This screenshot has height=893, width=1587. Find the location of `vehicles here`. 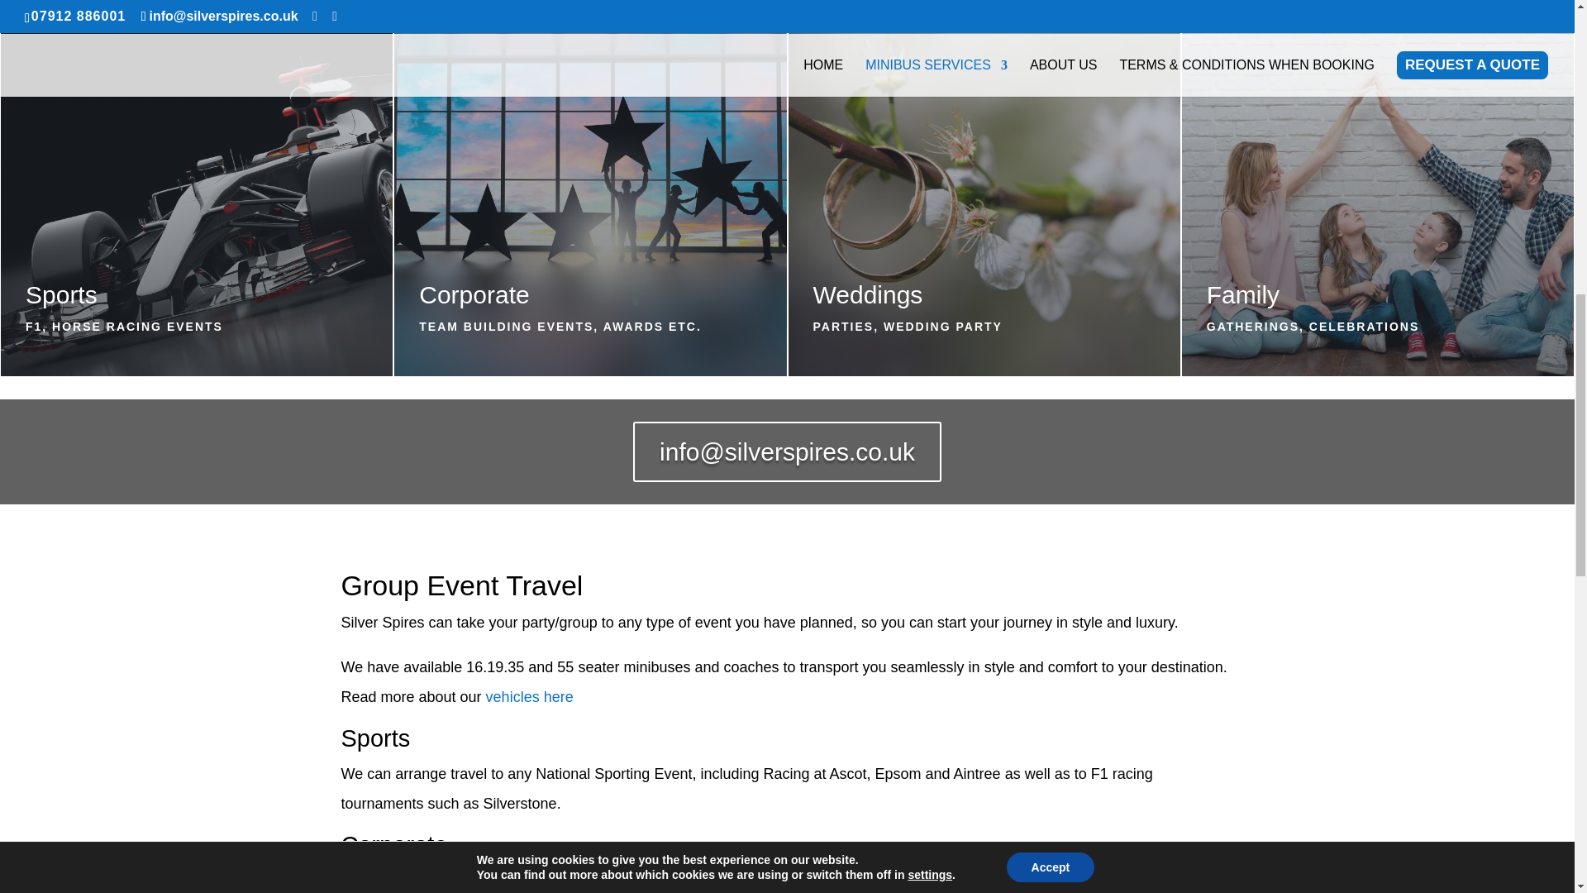

vehicles here is located at coordinates (529, 696).